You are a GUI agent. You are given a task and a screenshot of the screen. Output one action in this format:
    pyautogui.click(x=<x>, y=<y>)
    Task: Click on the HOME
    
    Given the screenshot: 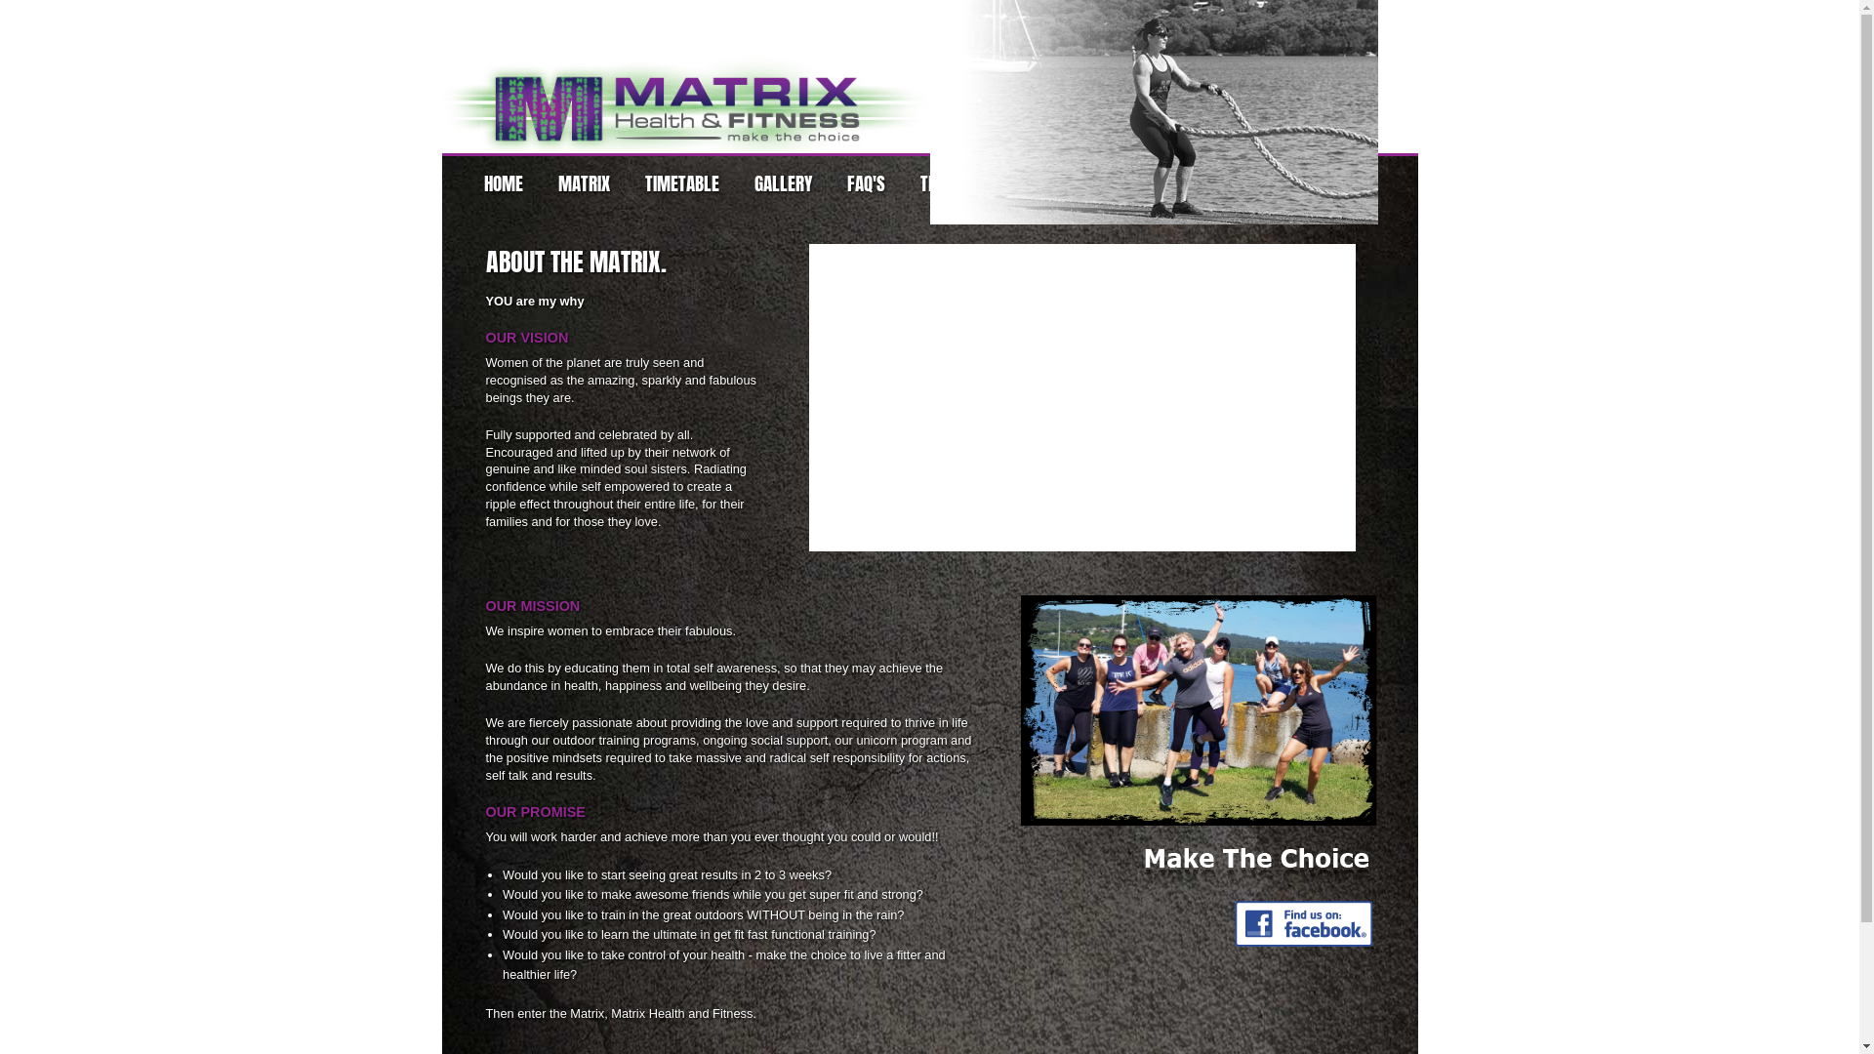 What is the action you would take?
    pyautogui.click(x=504, y=183)
    